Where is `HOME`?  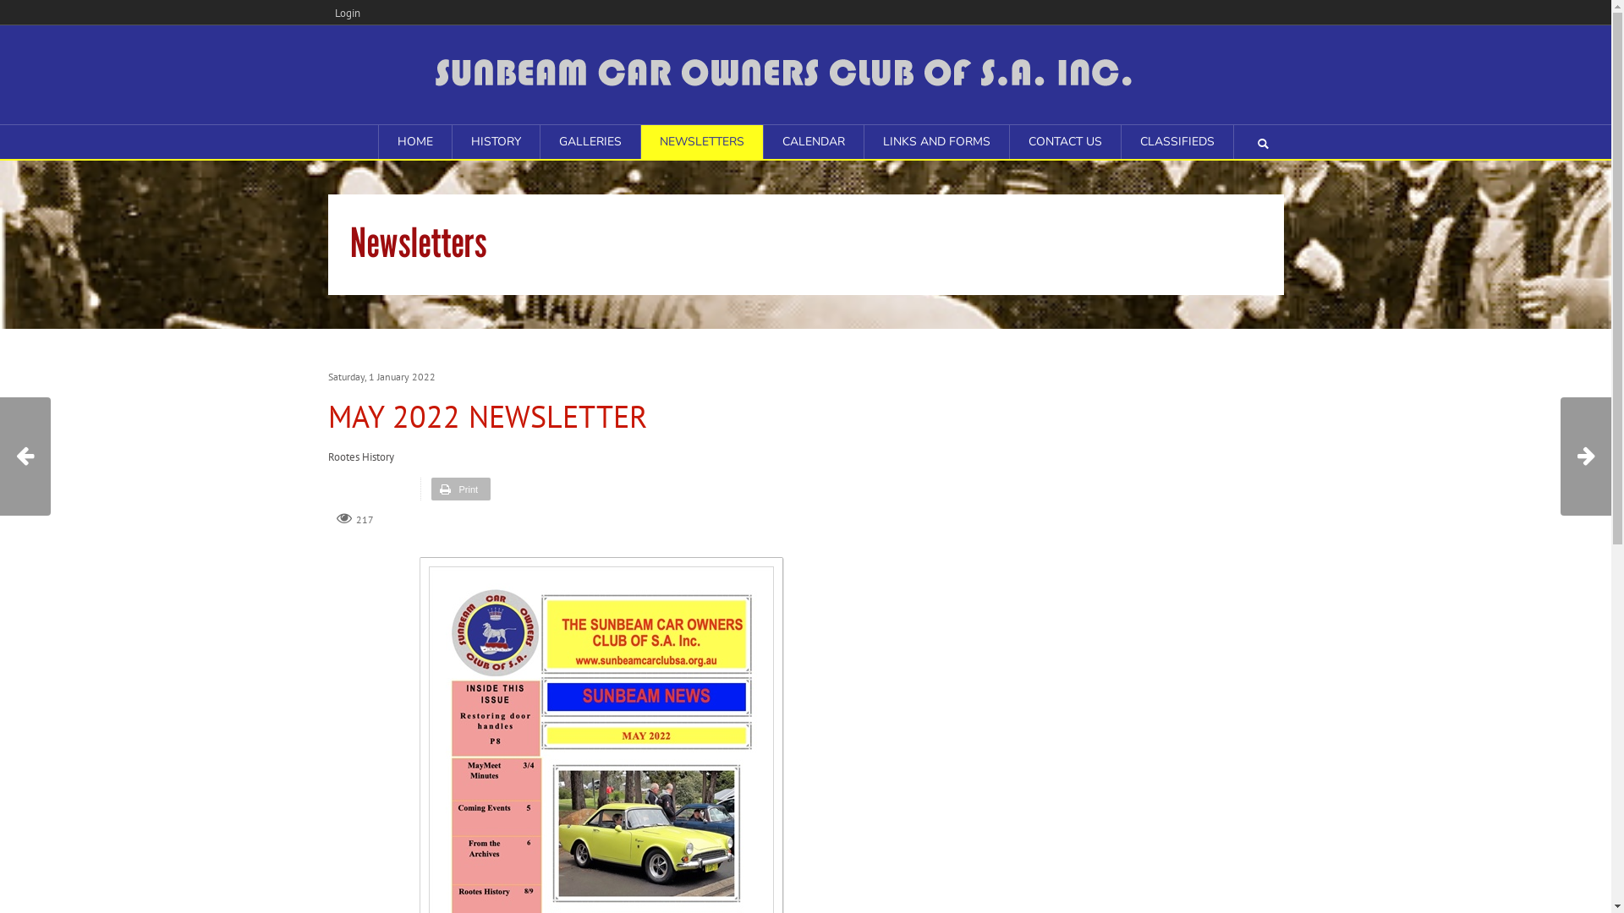 HOME is located at coordinates (415, 142).